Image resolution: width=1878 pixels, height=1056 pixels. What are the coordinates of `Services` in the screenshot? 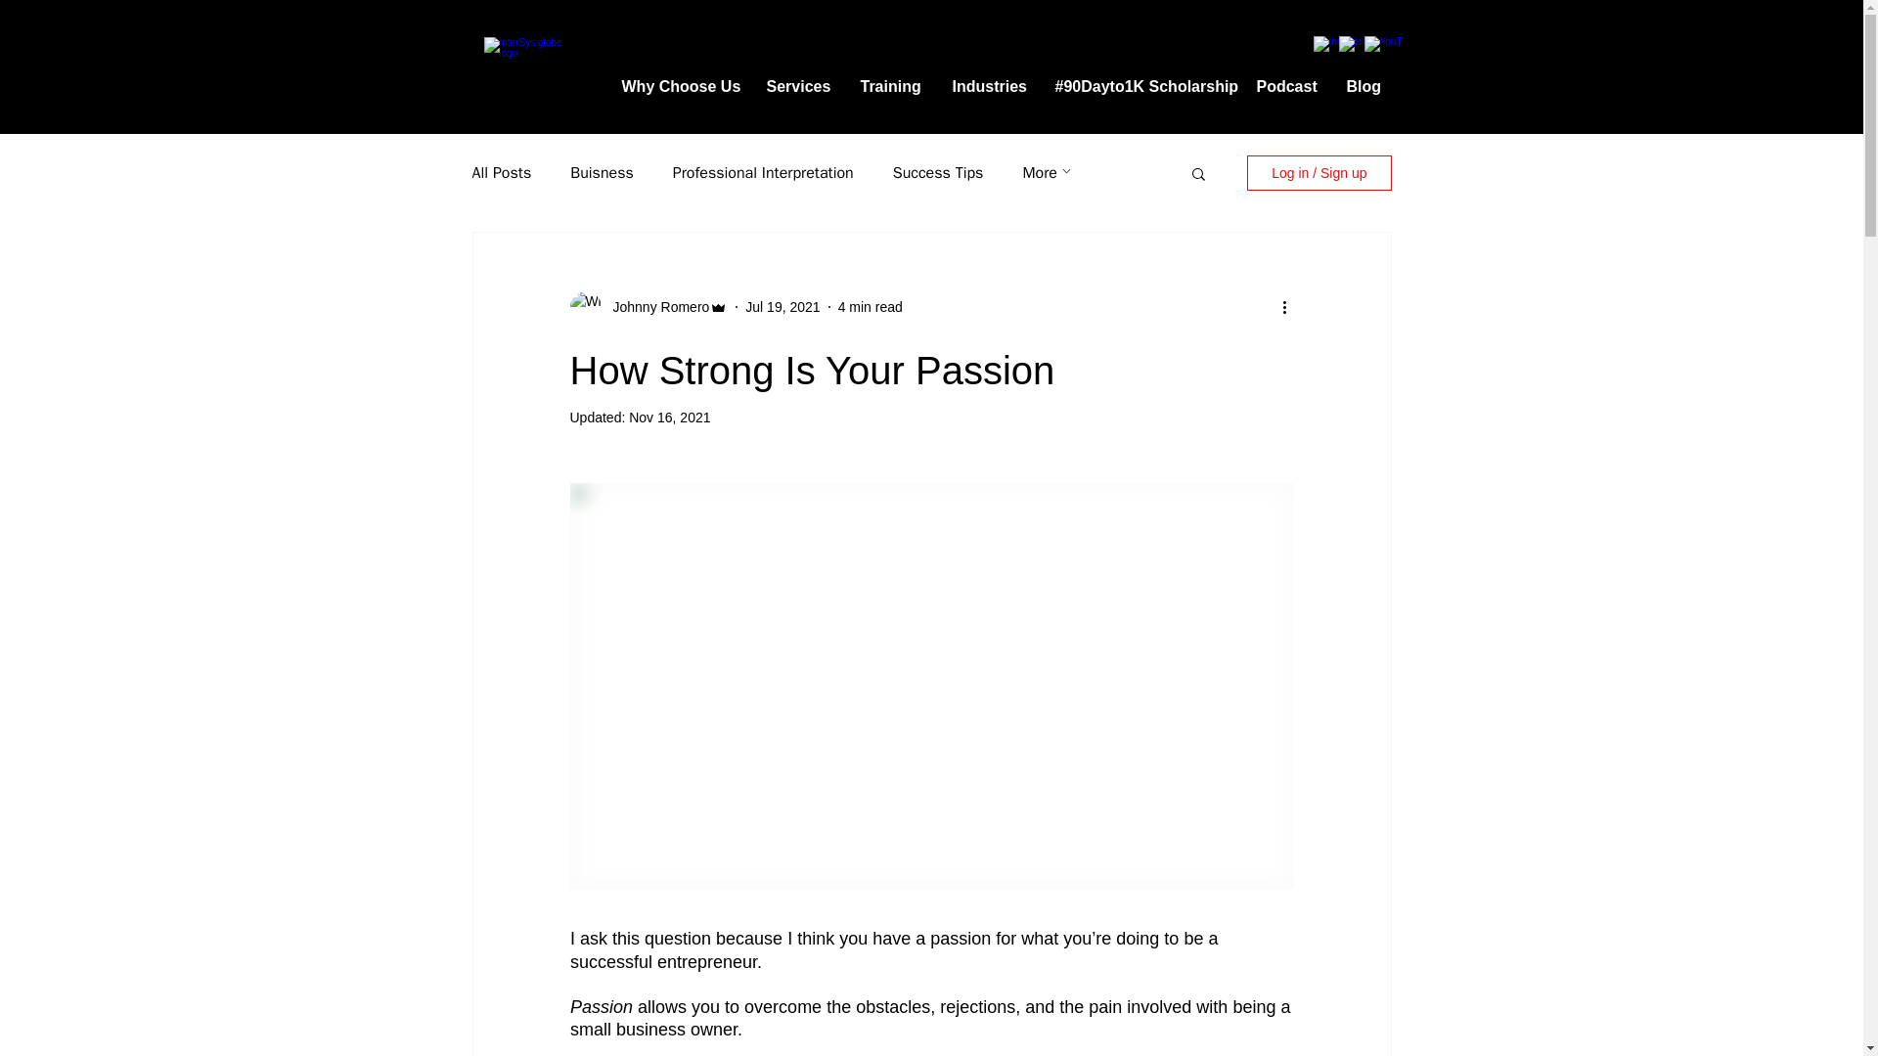 It's located at (798, 86).